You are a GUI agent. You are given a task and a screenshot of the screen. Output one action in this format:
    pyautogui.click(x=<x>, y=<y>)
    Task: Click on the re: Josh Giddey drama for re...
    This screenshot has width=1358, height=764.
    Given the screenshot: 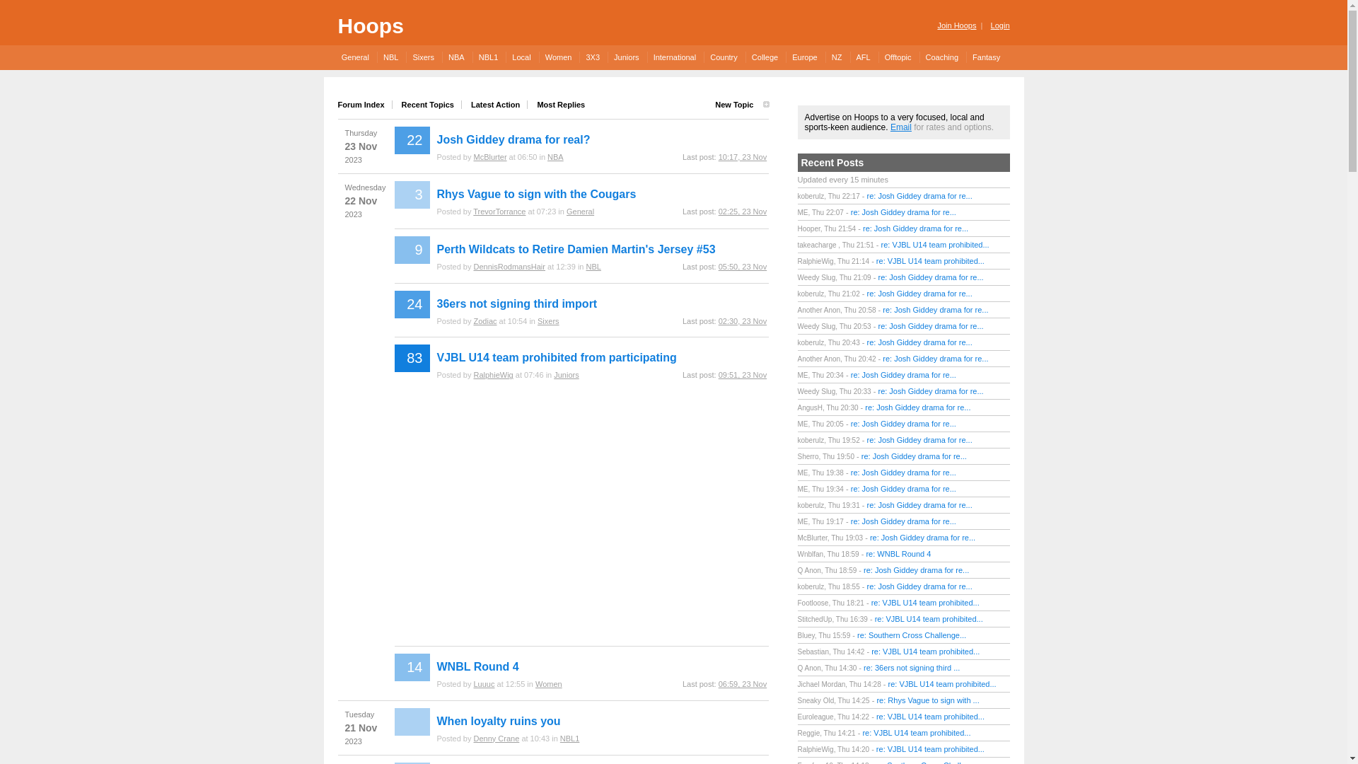 What is the action you would take?
    pyautogui.click(x=915, y=228)
    